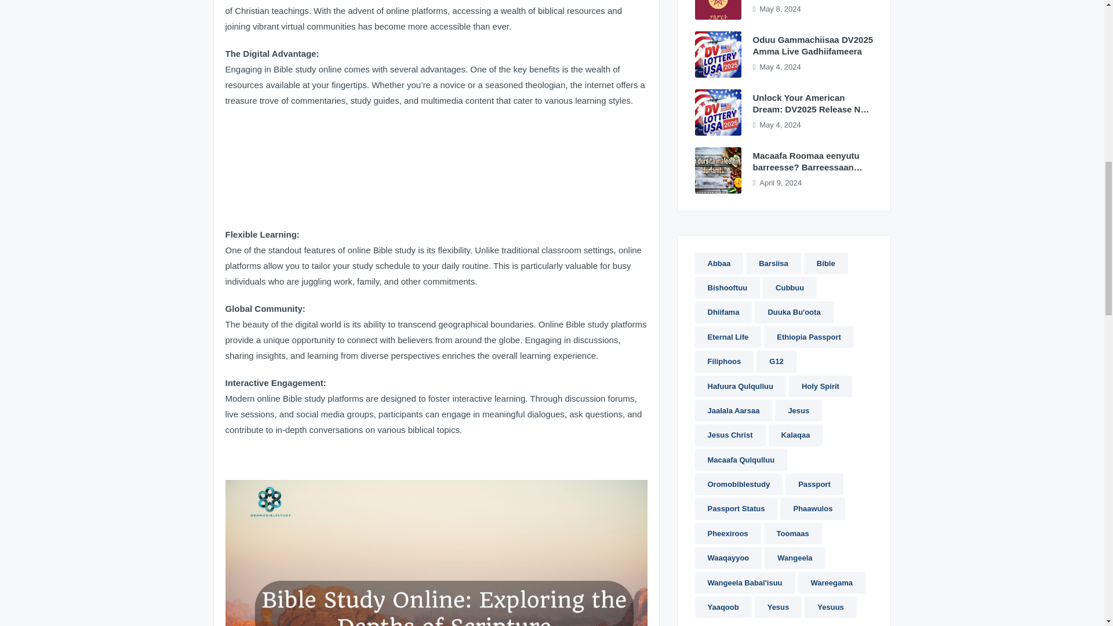 This screenshot has height=626, width=1113. I want to click on images 9 - Oromobiblestudy, so click(718, 54).